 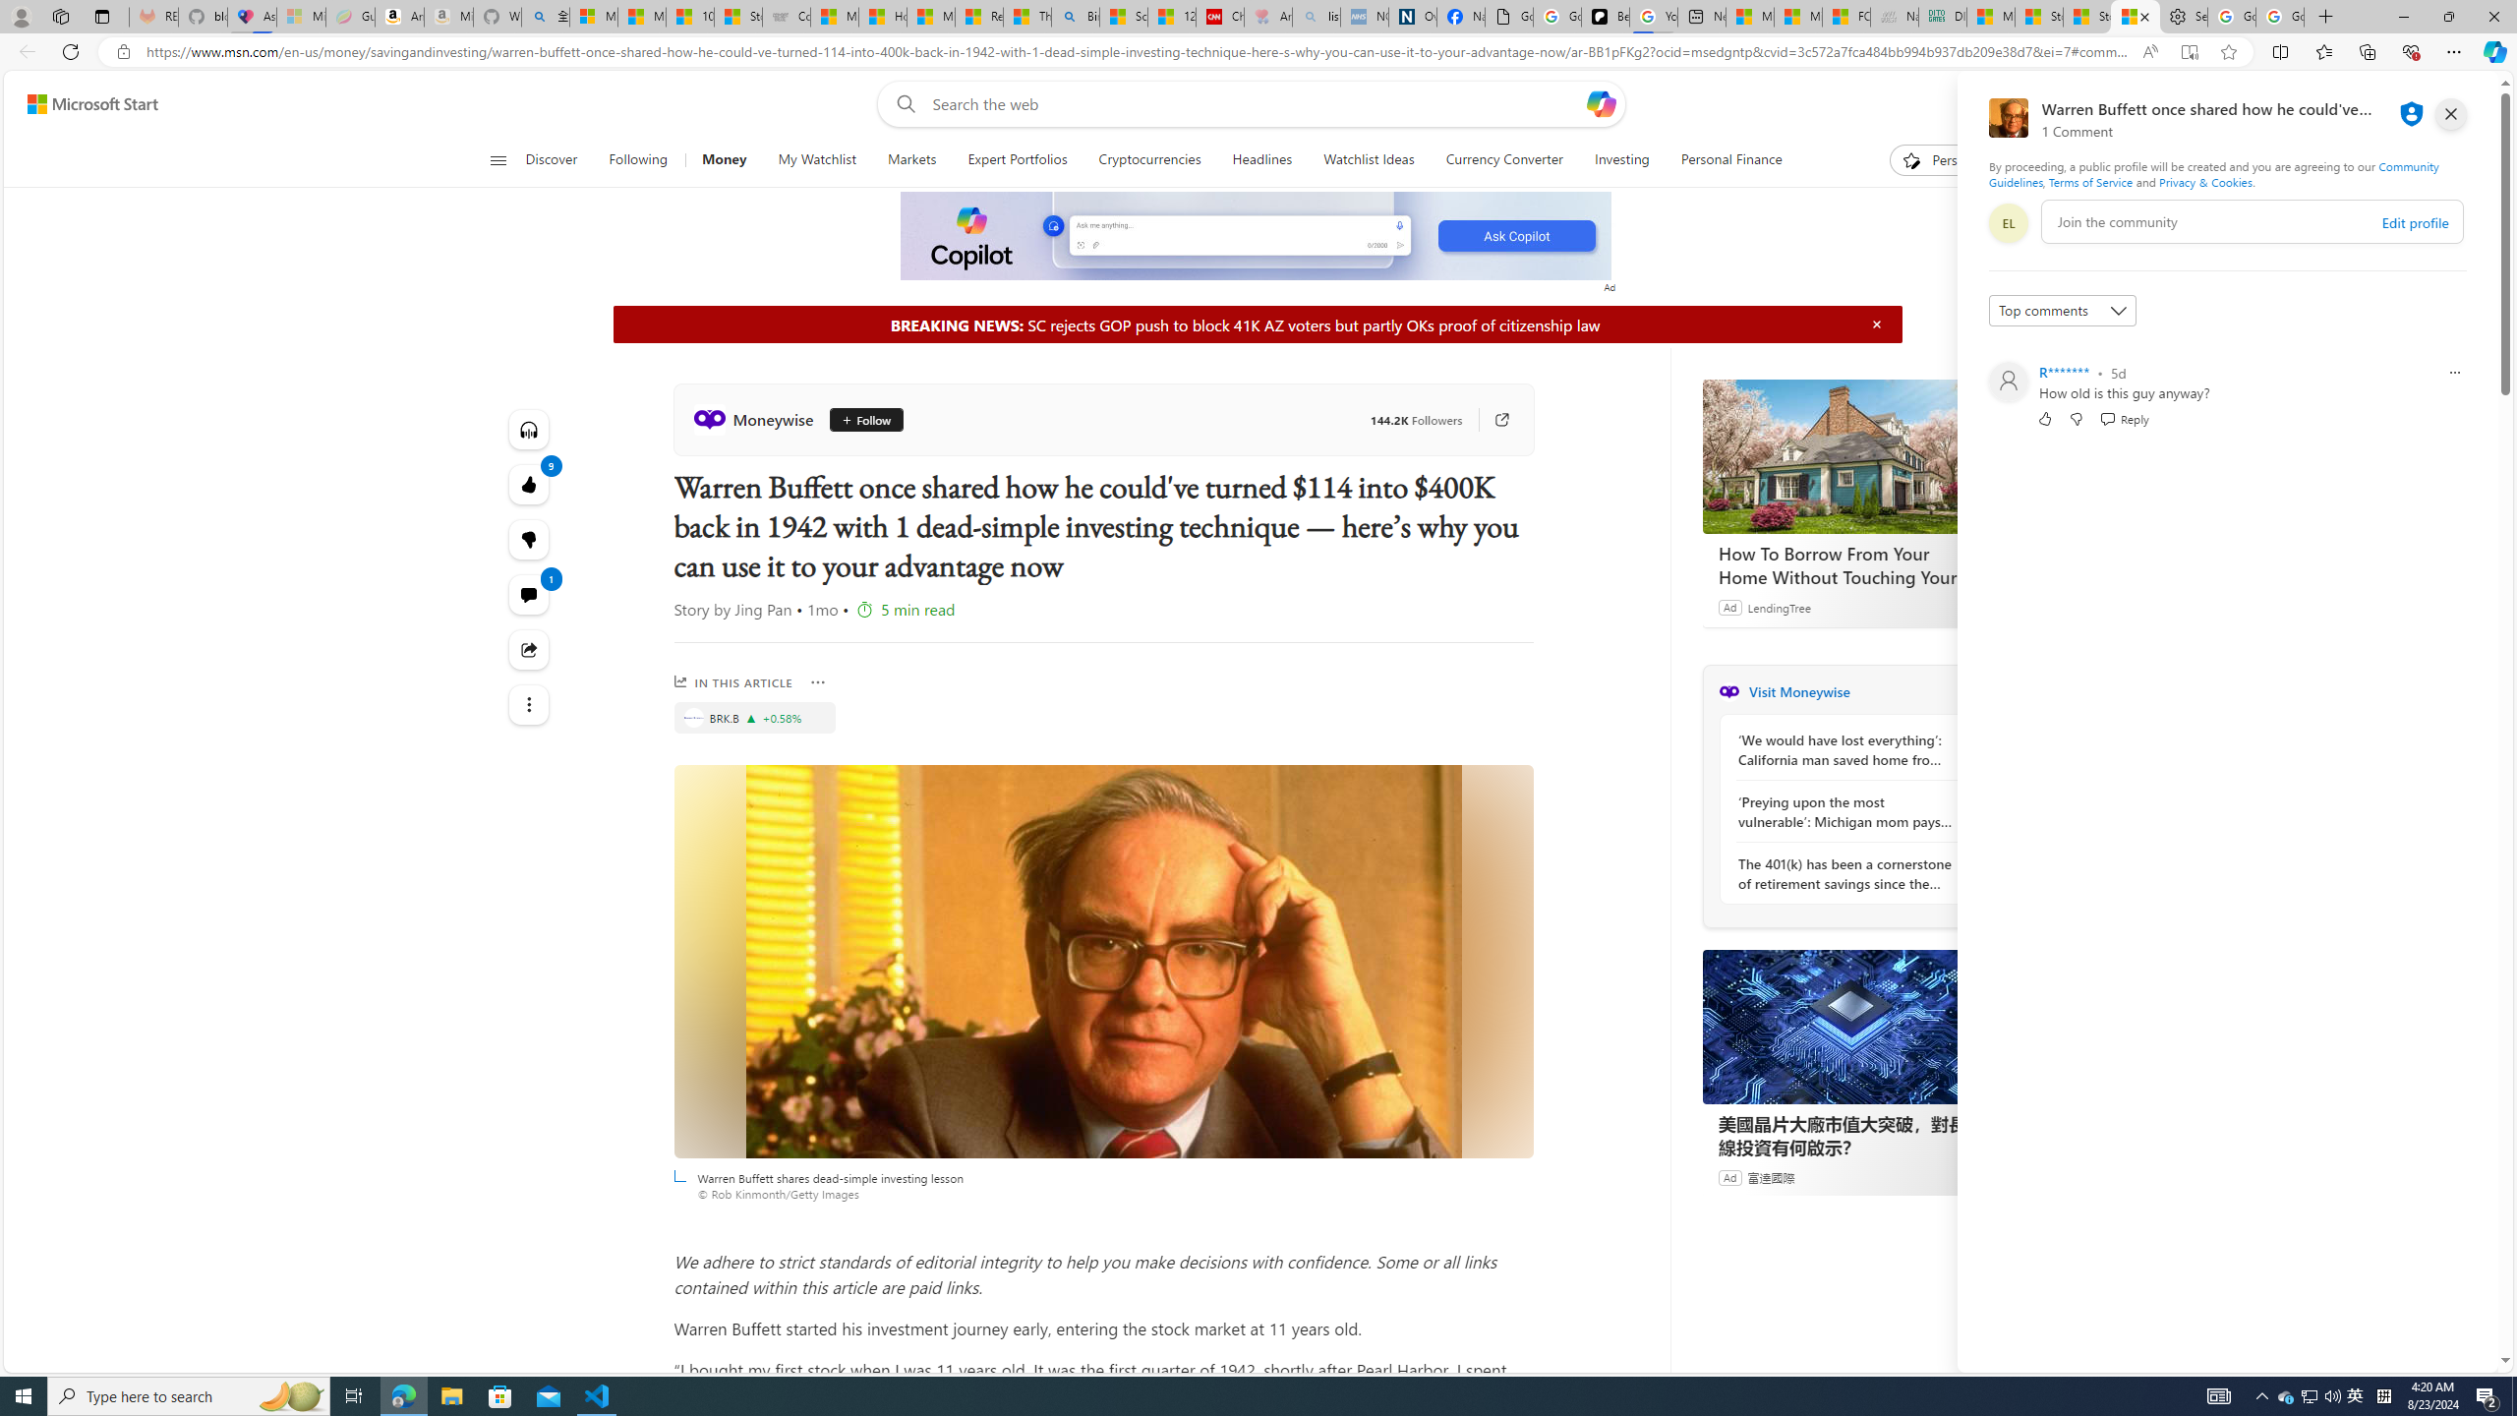 What do you see at coordinates (1257, 236) in the screenshot?
I see `To get missing image descriptions, open the context menu.` at bounding box center [1257, 236].